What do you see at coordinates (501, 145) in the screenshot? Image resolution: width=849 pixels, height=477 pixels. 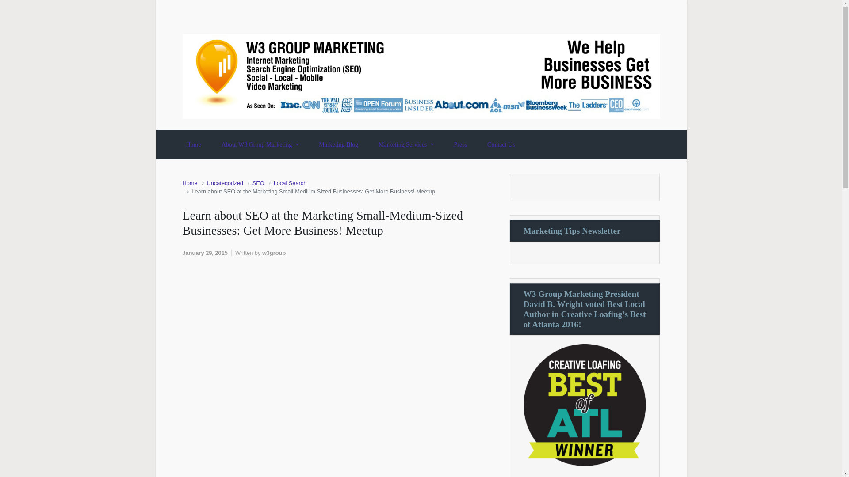 I see `Contact Us` at bounding box center [501, 145].